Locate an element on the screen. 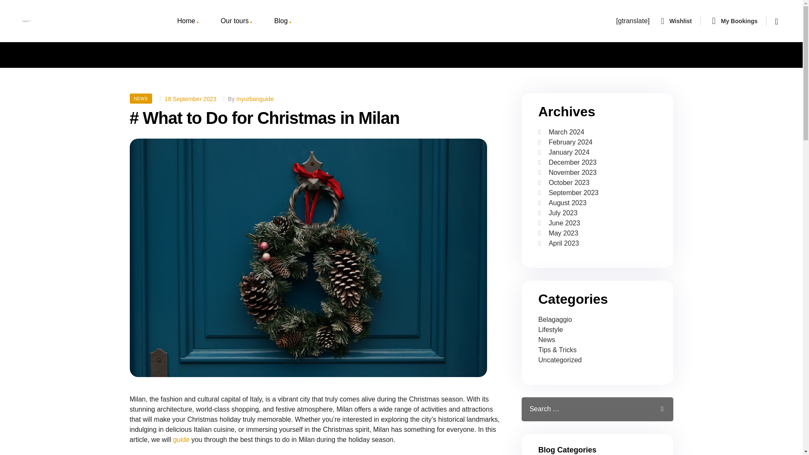  March 2024 is located at coordinates (566, 131).